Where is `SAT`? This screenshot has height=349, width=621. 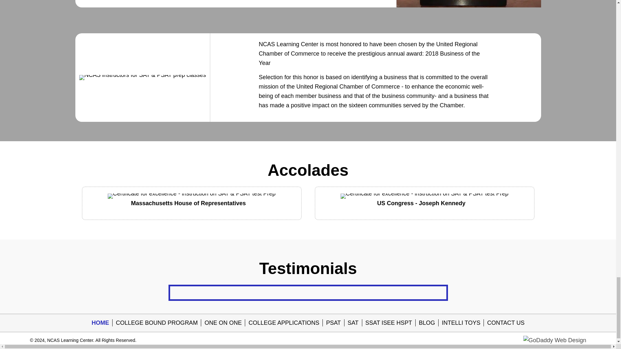
SAT is located at coordinates (353, 323).